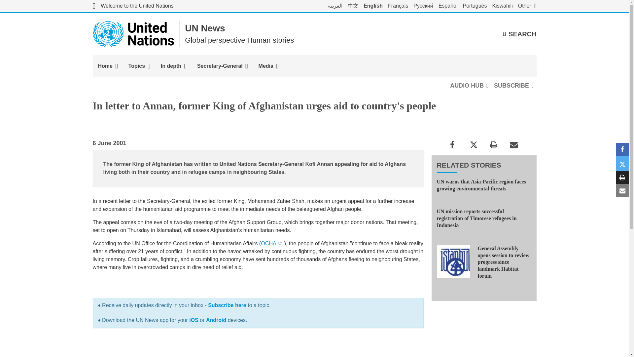 The width and height of the screenshot is (634, 357). I want to click on SEARCH, so click(519, 34).